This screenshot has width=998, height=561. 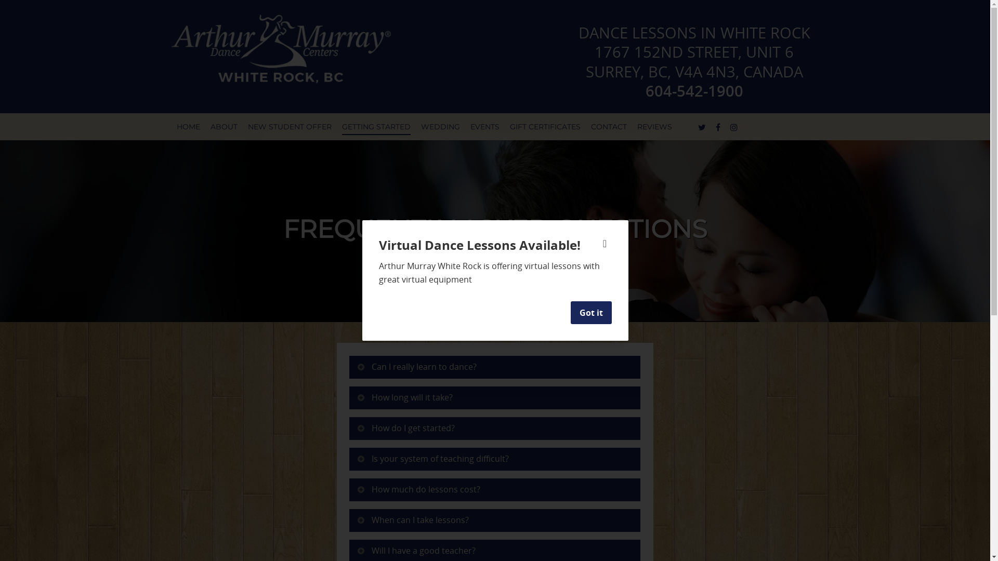 I want to click on How long will it take?, so click(x=495, y=398).